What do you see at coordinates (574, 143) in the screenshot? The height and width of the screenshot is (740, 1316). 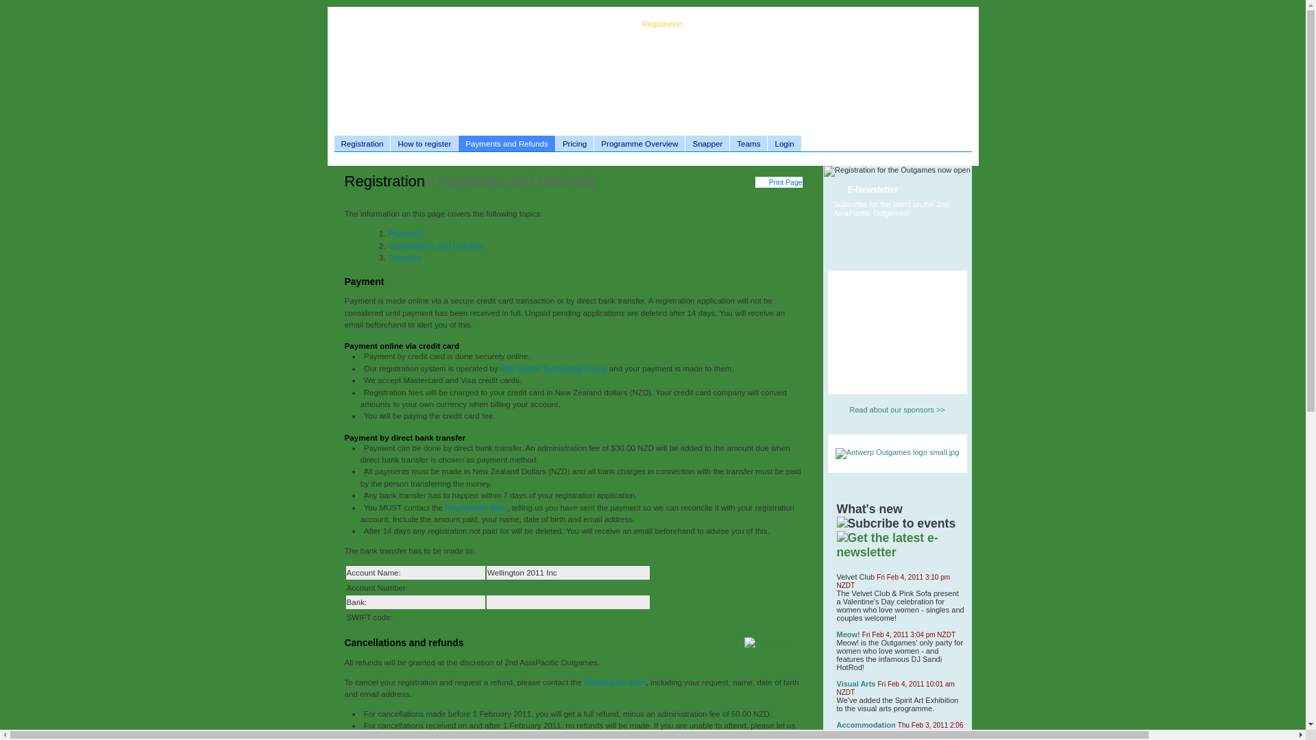 I see `Pricing` at bounding box center [574, 143].